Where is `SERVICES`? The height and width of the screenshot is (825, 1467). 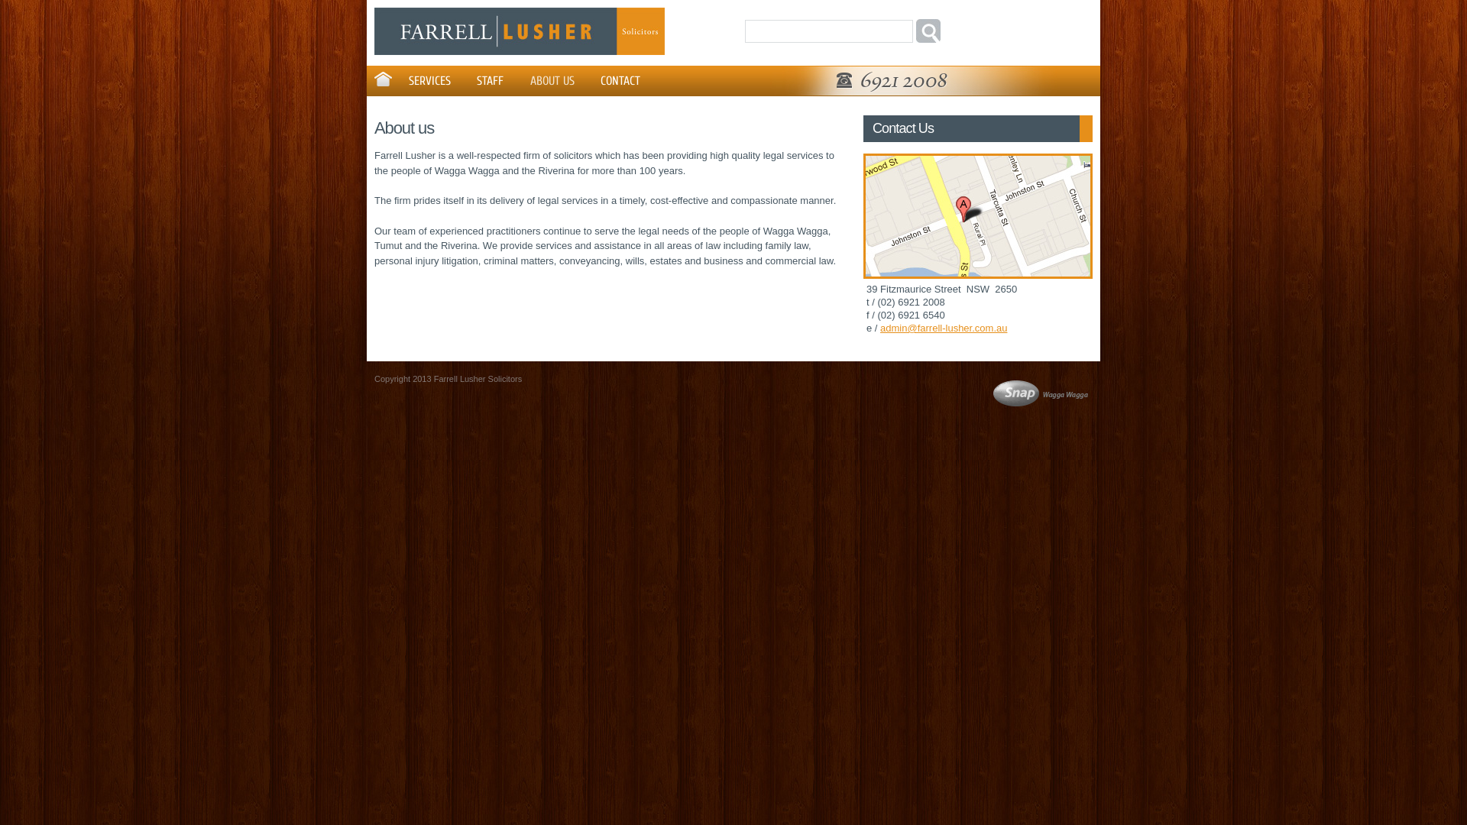
SERVICES is located at coordinates (429, 81).